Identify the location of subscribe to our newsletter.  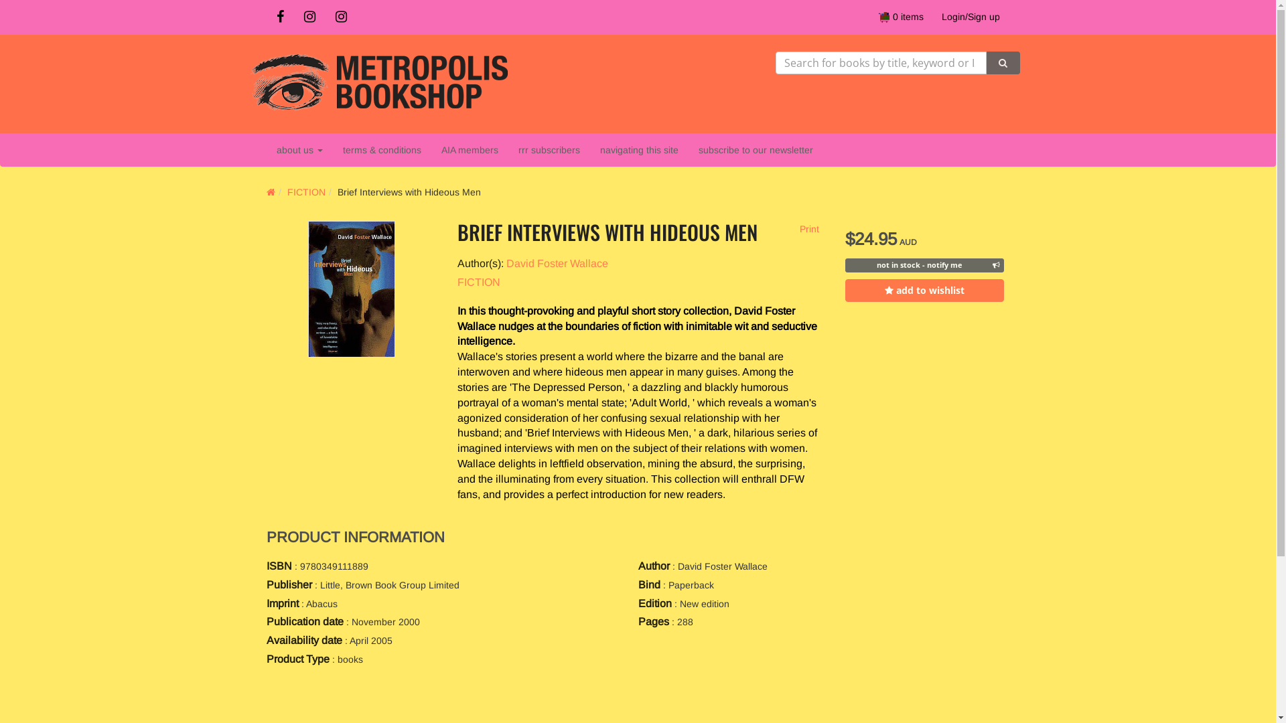
(756, 150).